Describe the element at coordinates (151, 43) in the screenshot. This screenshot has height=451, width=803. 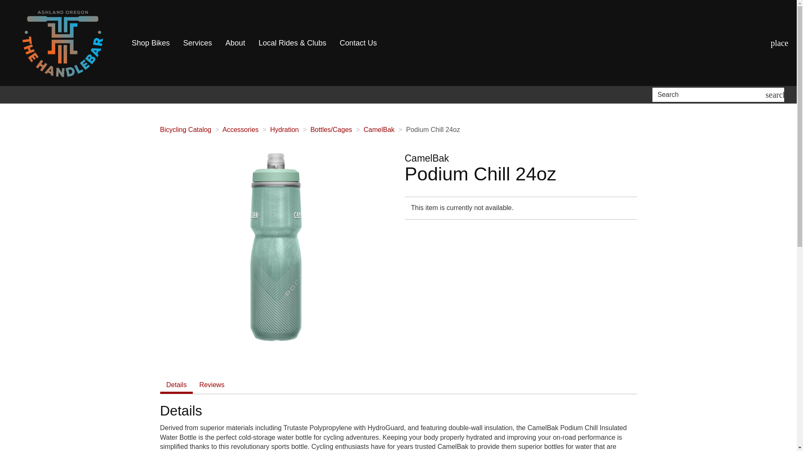
I see `Shop Bikes` at that location.